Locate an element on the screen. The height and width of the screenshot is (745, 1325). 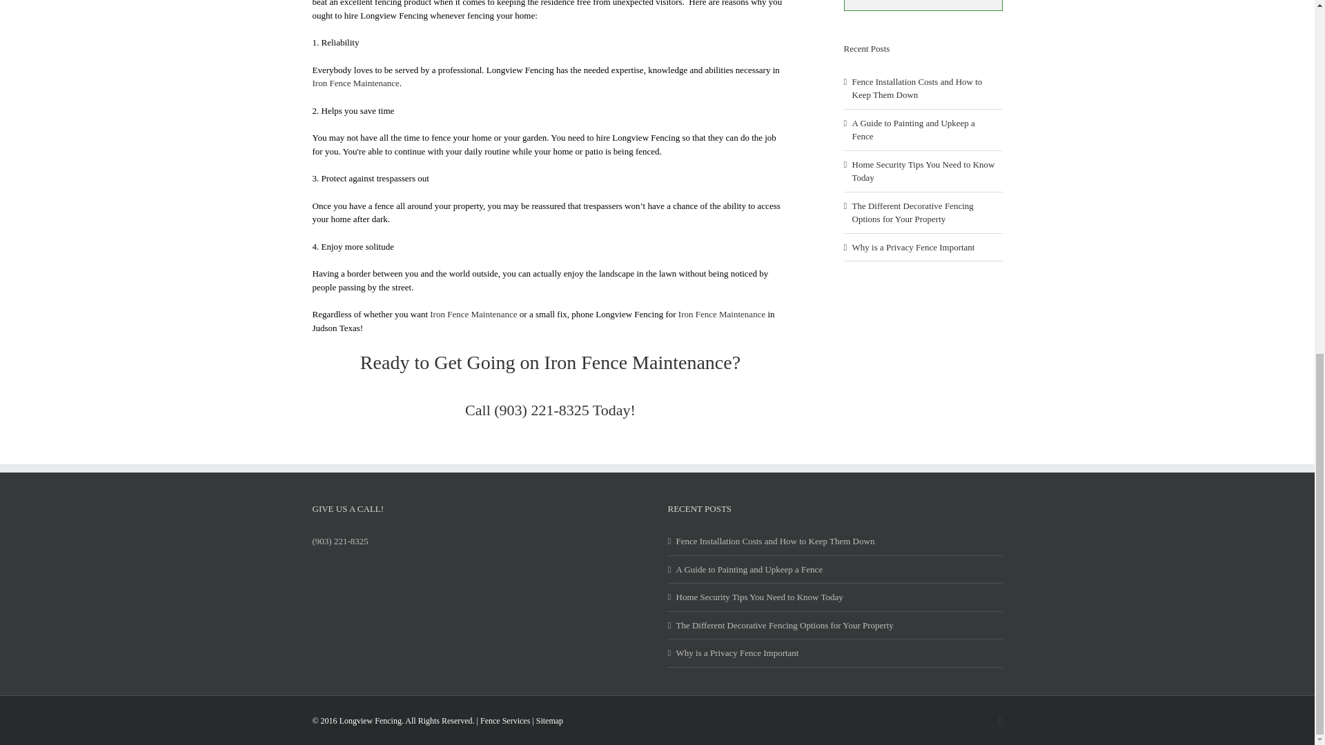
Home Security Tips You Need to Know Today is located at coordinates (836, 597).